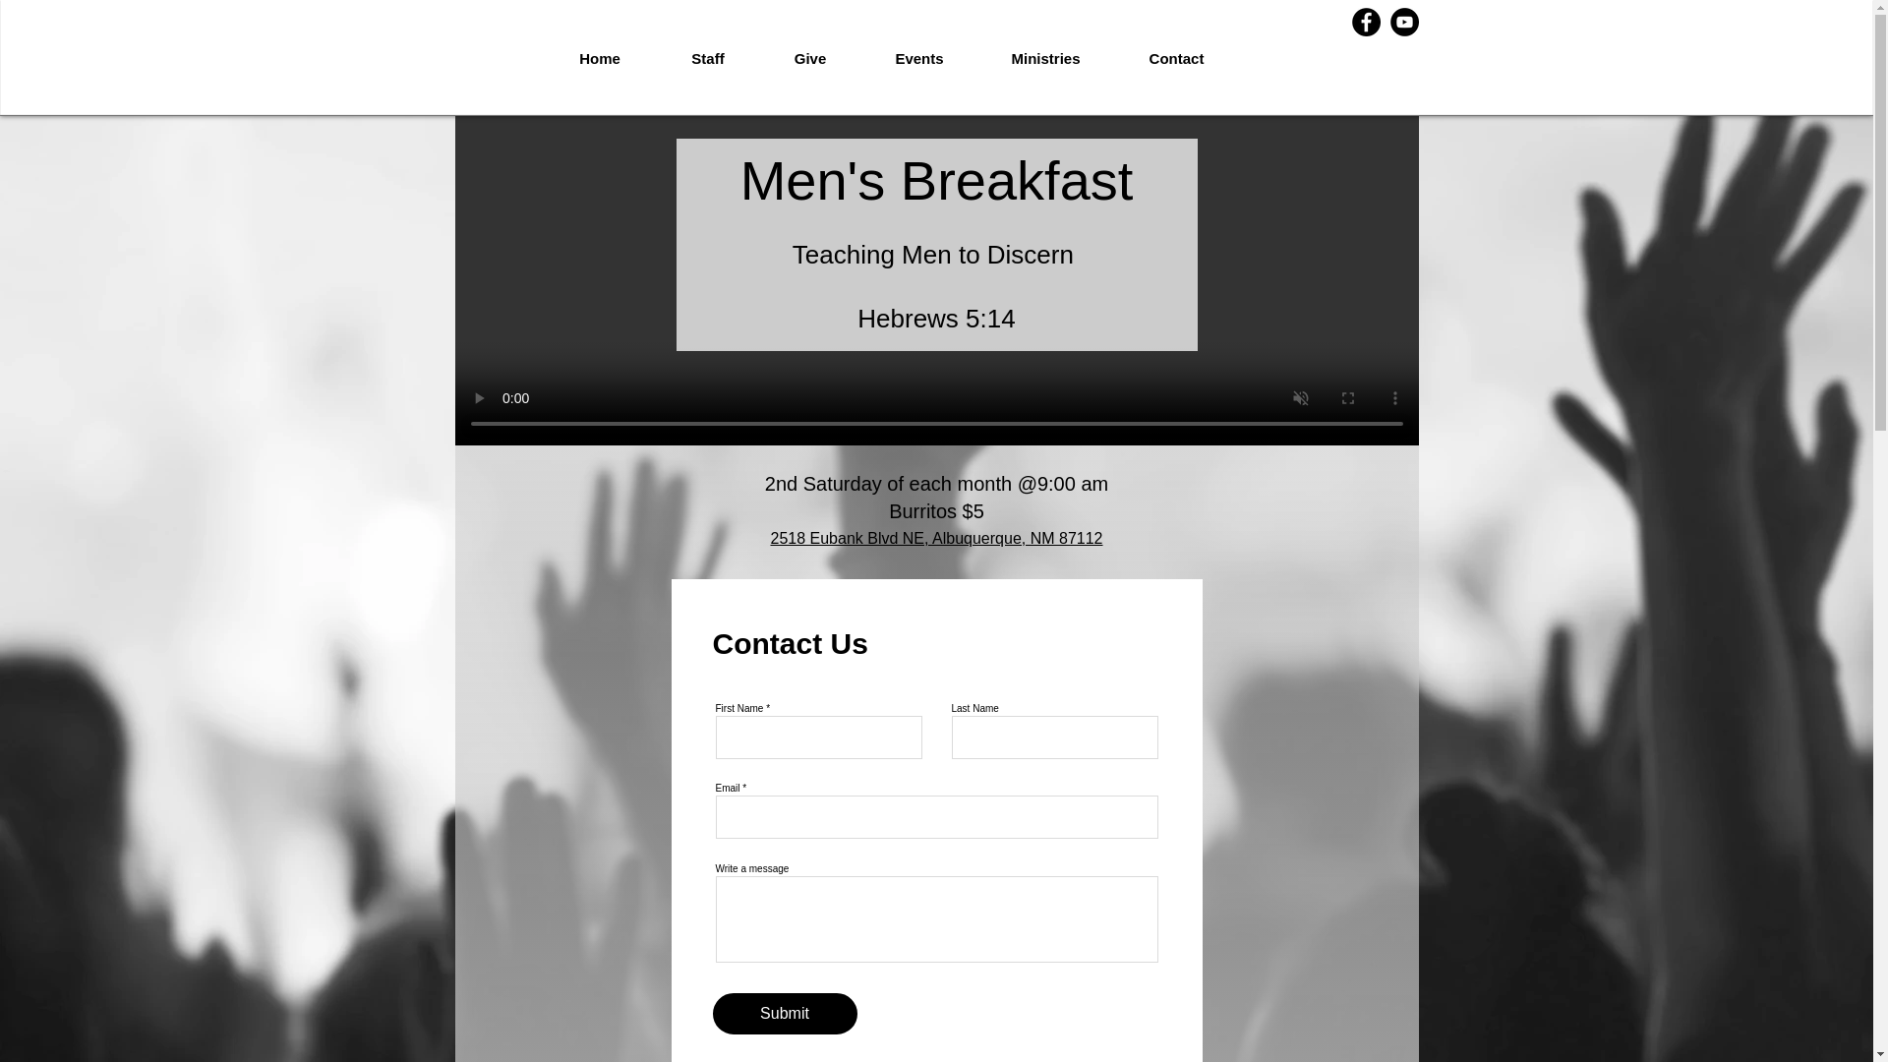 This screenshot has height=1062, width=1888. Describe the element at coordinates (1045, 59) in the screenshot. I see `Ministries` at that location.